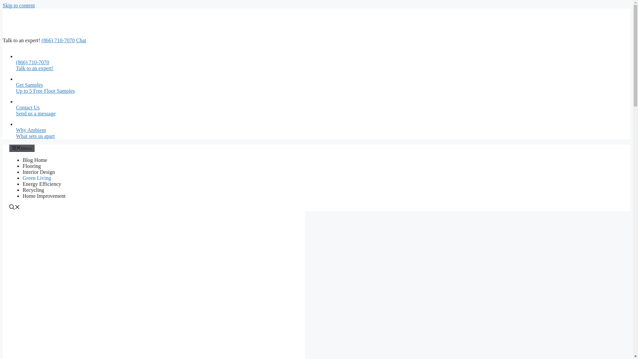 This screenshot has height=359, width=638. What do you see at coordinates (44, 196) in the screenshot?
I see `Home Improvement` at bounding box center [44, 196].